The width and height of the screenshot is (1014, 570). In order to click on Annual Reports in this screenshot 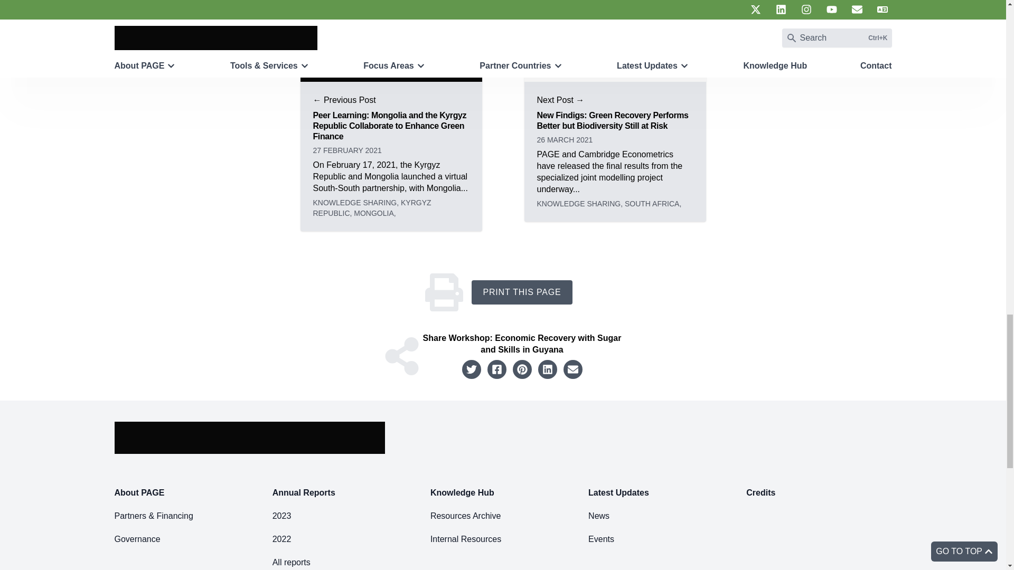, I will do `click(304, 493)`.